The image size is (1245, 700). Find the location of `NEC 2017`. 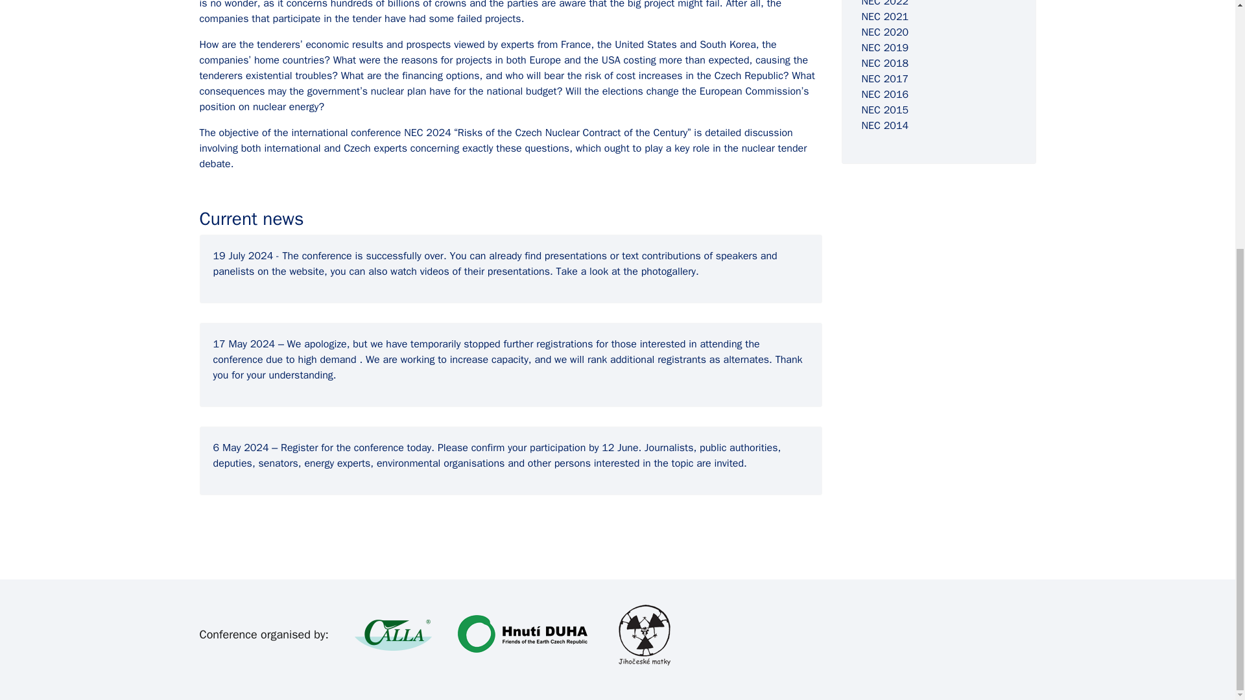

NEC 2017 is located at coordinates (884, 79).